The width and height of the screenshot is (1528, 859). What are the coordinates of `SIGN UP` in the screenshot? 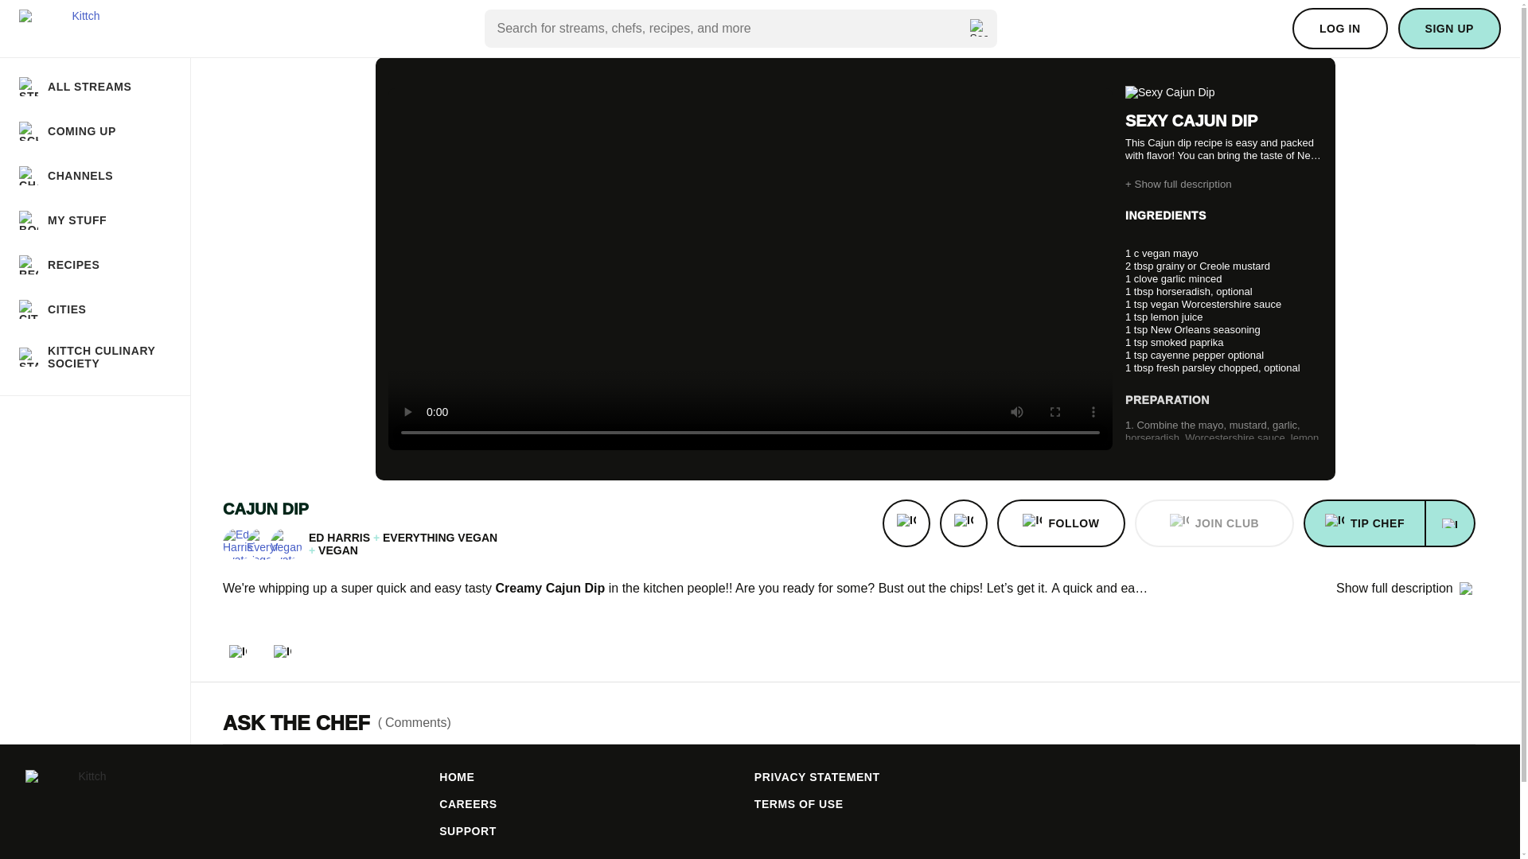 It's located at (1448, 29).